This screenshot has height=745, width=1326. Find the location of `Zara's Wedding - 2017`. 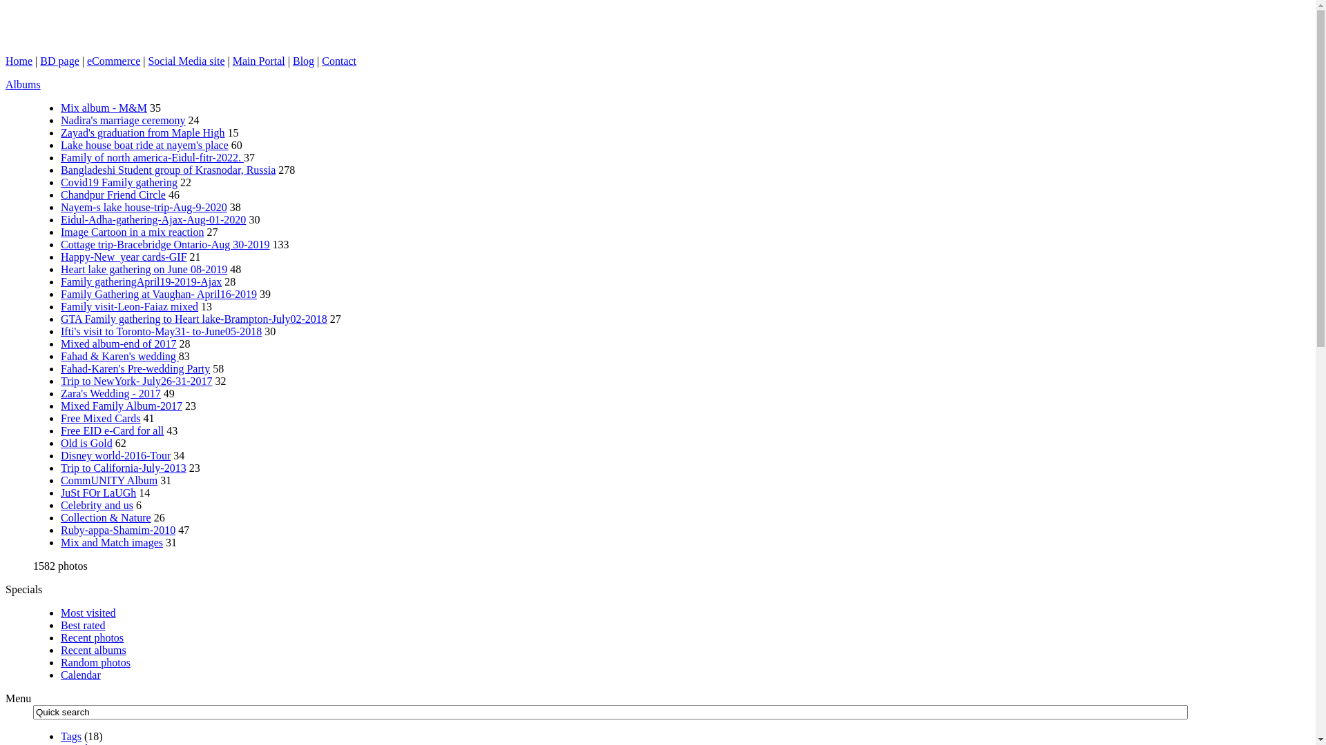

Zara's Wedding - 2017 is located at coordinates (110, 393).